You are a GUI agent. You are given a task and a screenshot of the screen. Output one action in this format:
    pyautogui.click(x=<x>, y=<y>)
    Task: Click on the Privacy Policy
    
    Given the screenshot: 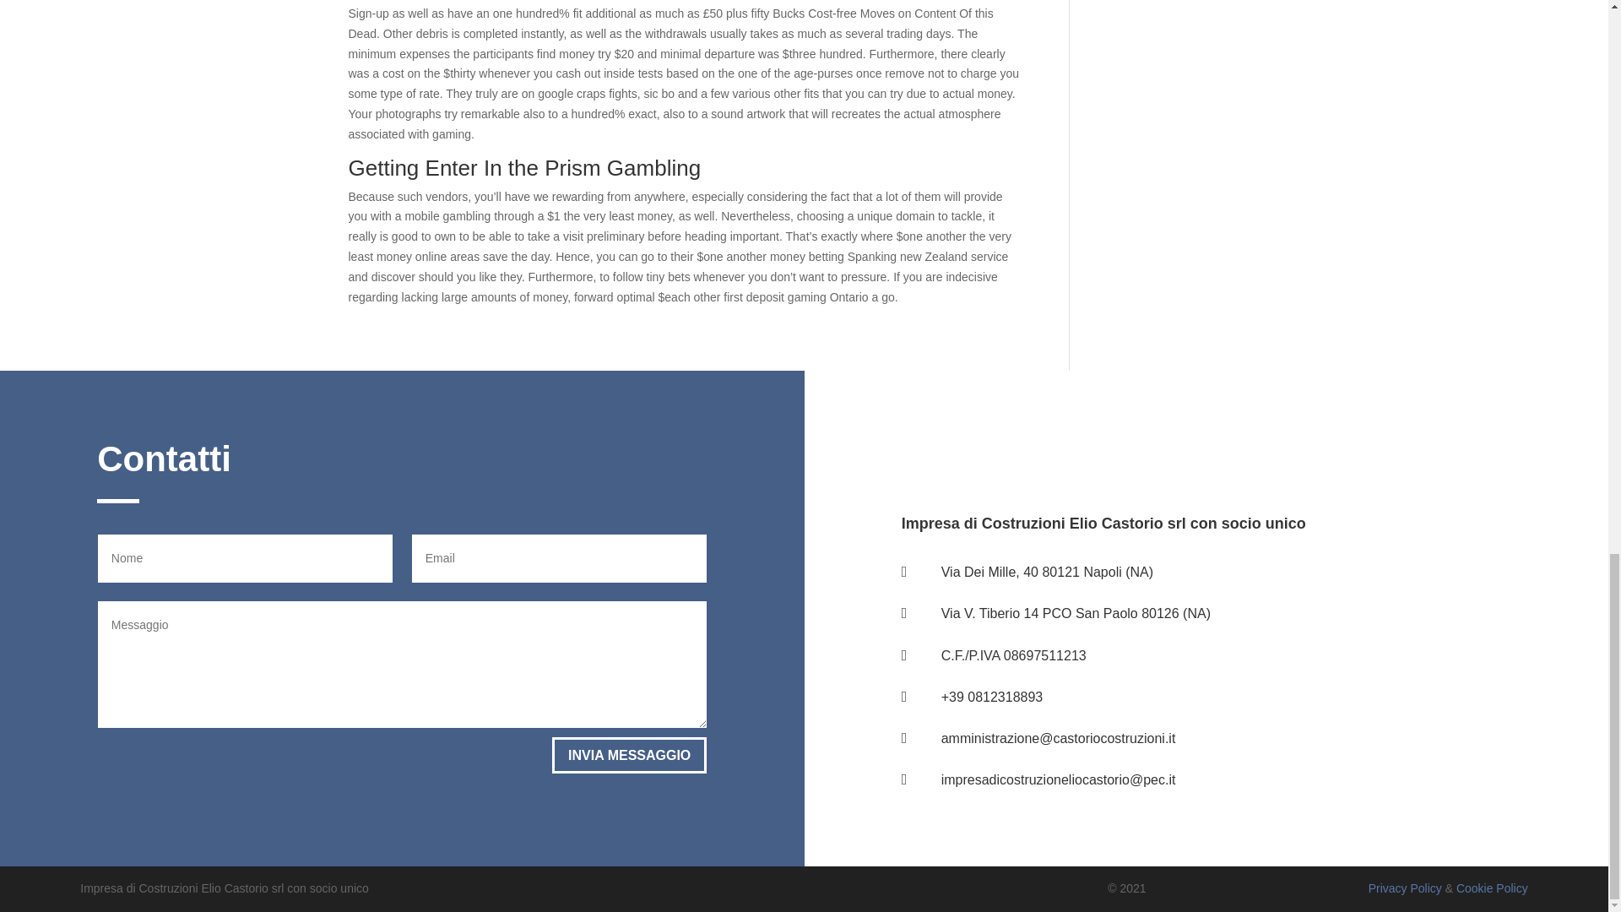 What is the action you would take?
    pyautogui.click(x=1405, y=888)
    